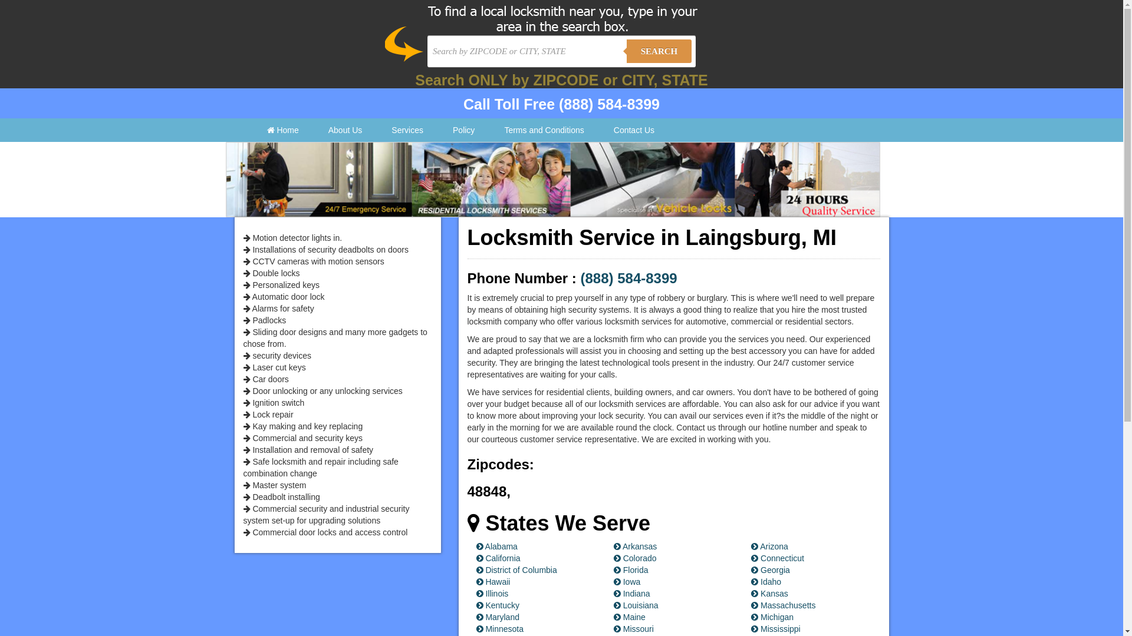 Image resolution: width=1132 pixels, height=636 pixels. What do you see at coordinates (516, 570) in the screenshot?
I see `District of Columbia` at bounding box center [516, 570].